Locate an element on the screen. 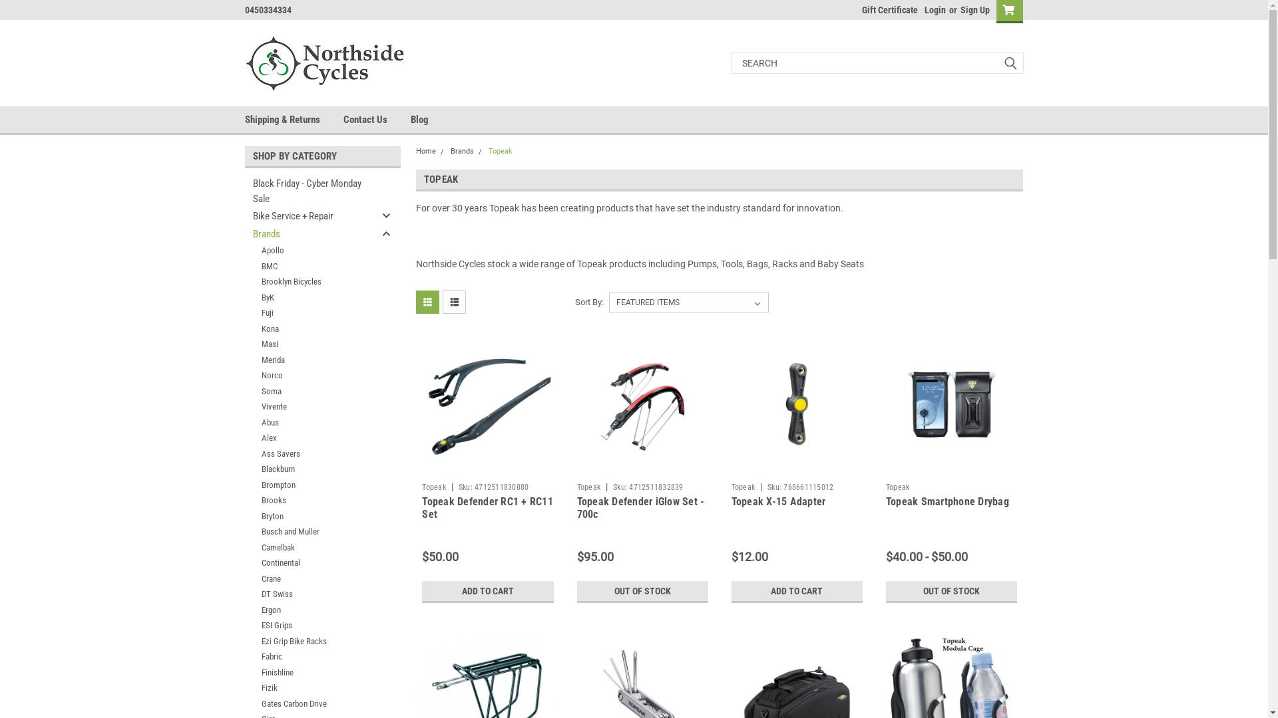  Northside Cycles is located at coordinates (328, 62).